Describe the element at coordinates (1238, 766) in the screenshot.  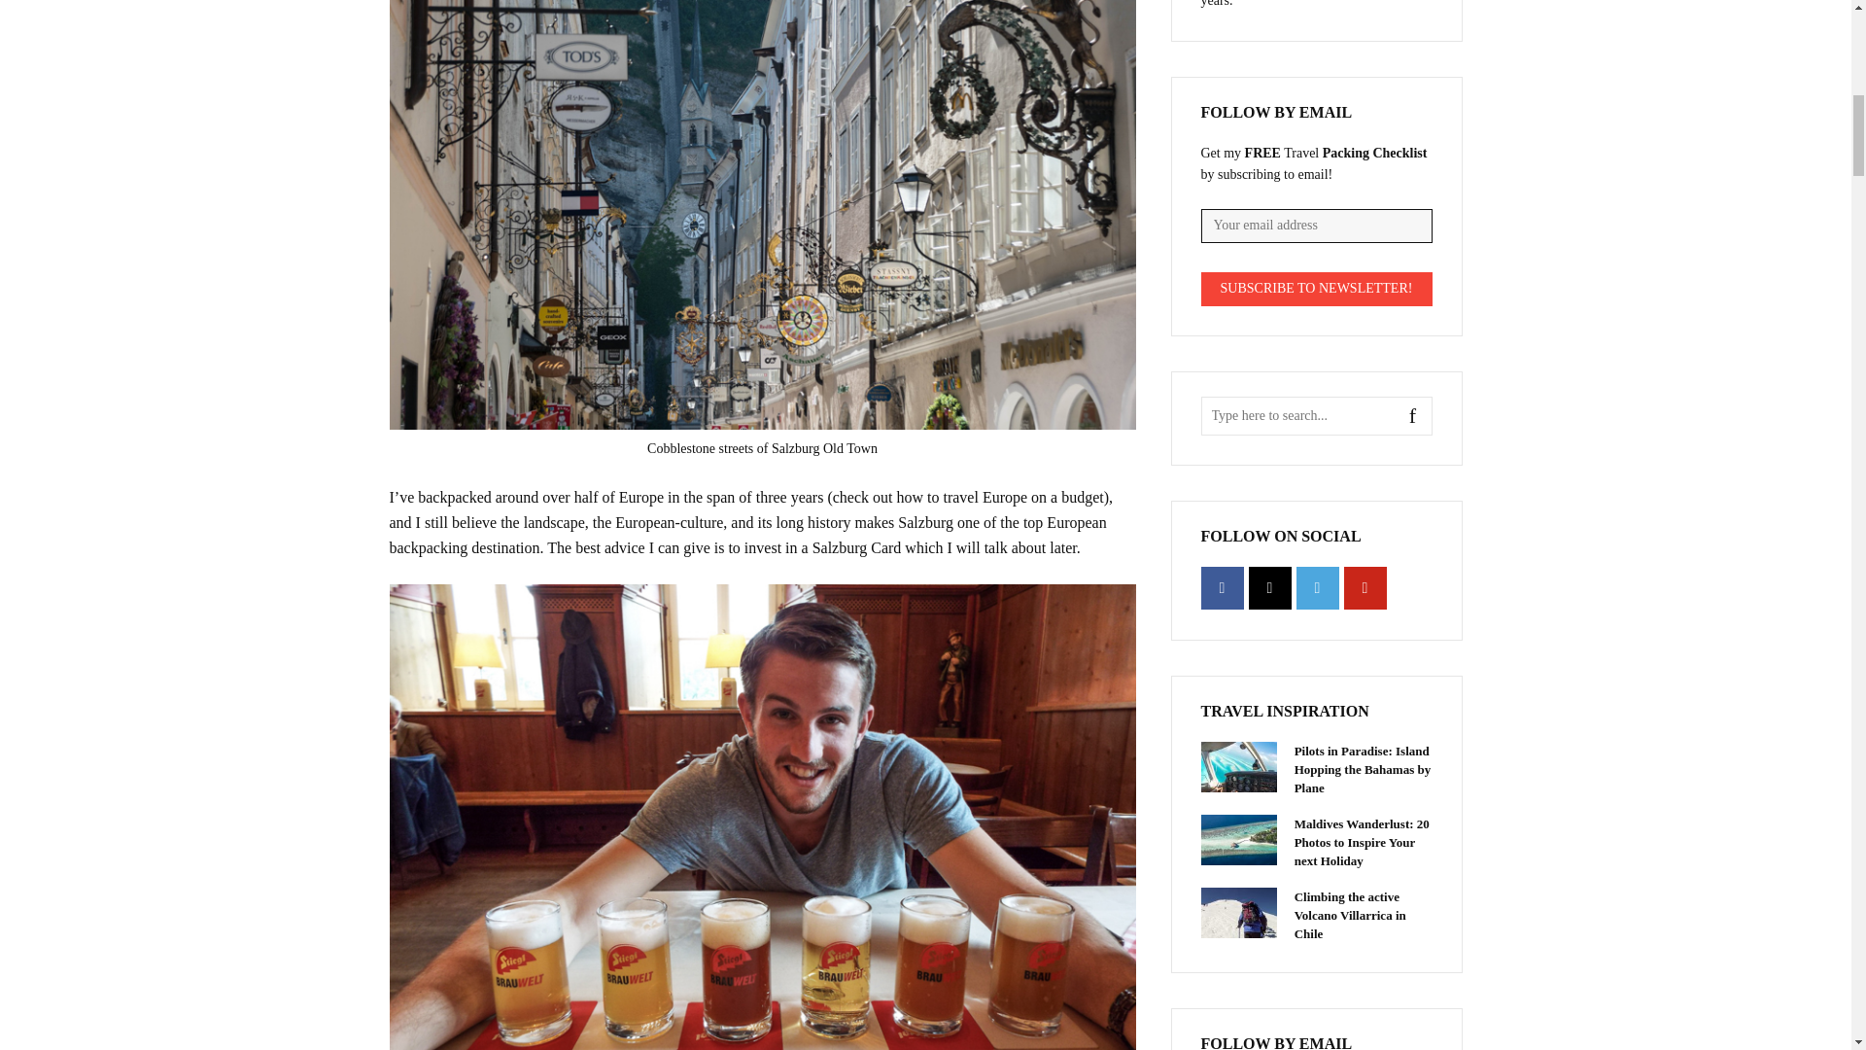
I see `Pilots in Paradise: Island Hopping the Bahamas by Plane` at that location.